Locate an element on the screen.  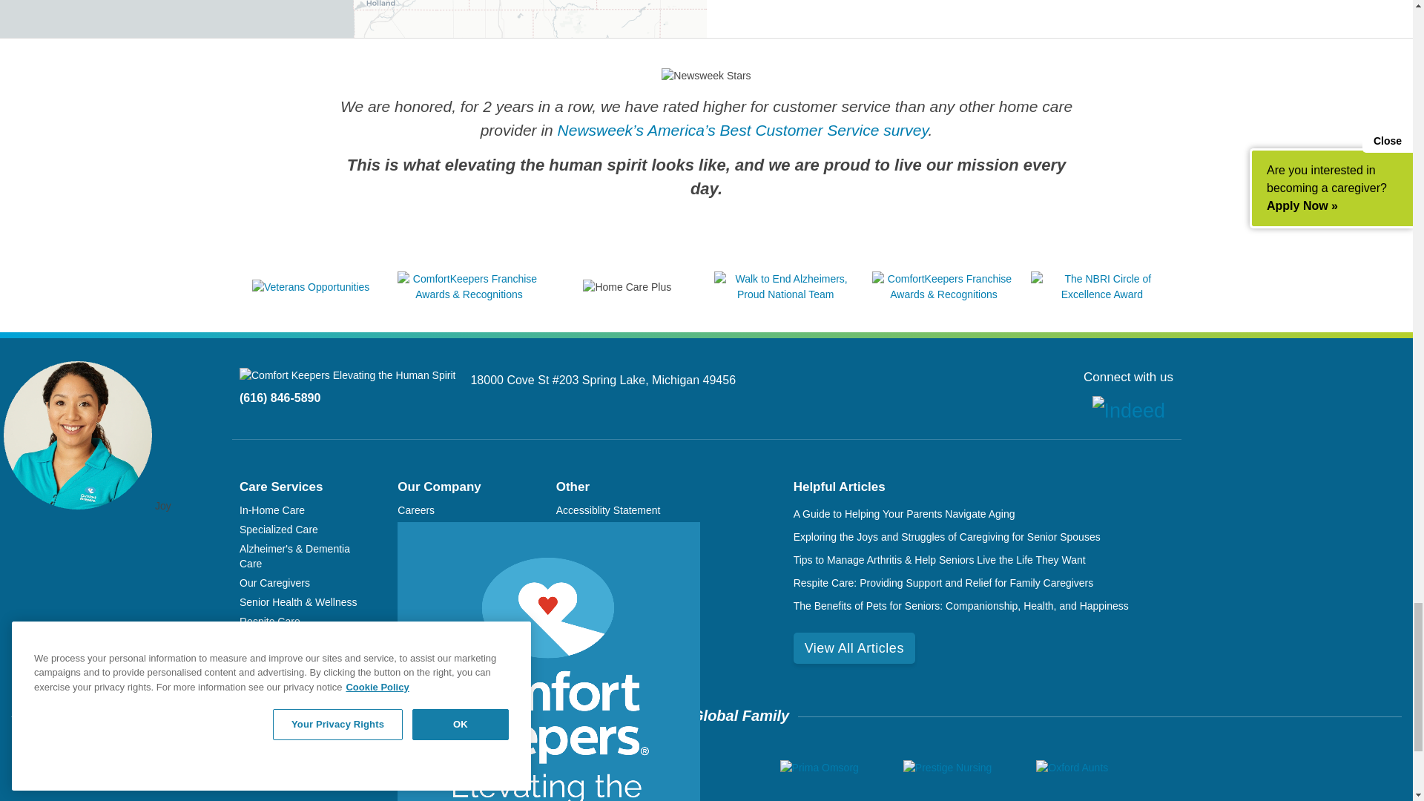
Indeed is located at coordinates (1128, 411).